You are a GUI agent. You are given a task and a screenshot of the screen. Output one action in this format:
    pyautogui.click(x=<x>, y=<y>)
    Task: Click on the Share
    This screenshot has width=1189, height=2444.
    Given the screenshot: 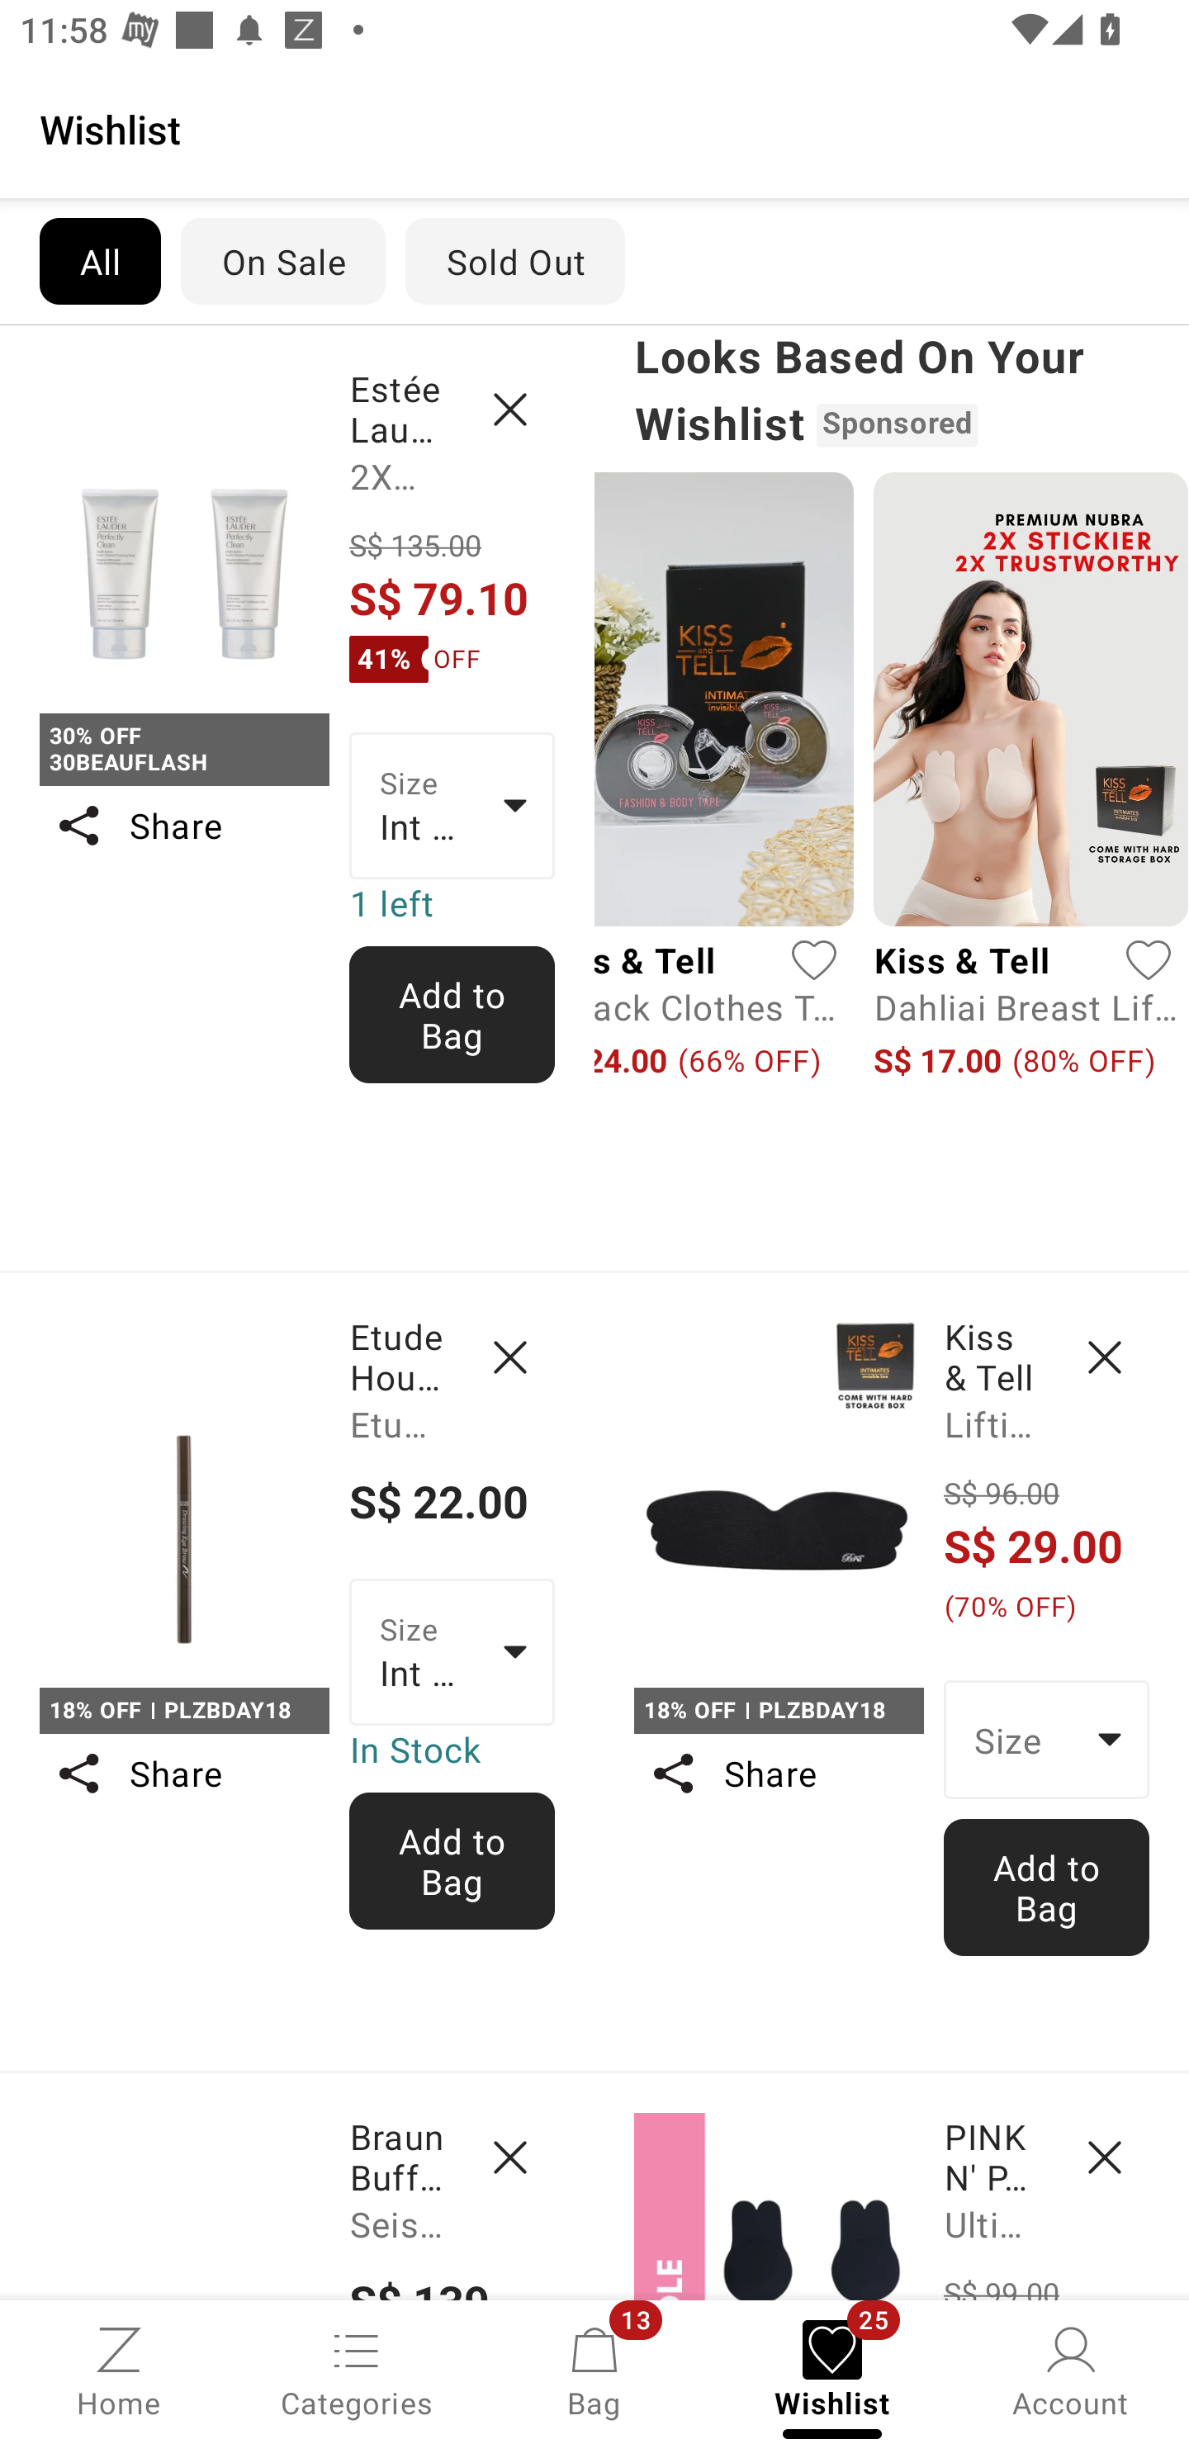 What is the action you would take?
    pyautogui.click(x=183, y=1773)
    